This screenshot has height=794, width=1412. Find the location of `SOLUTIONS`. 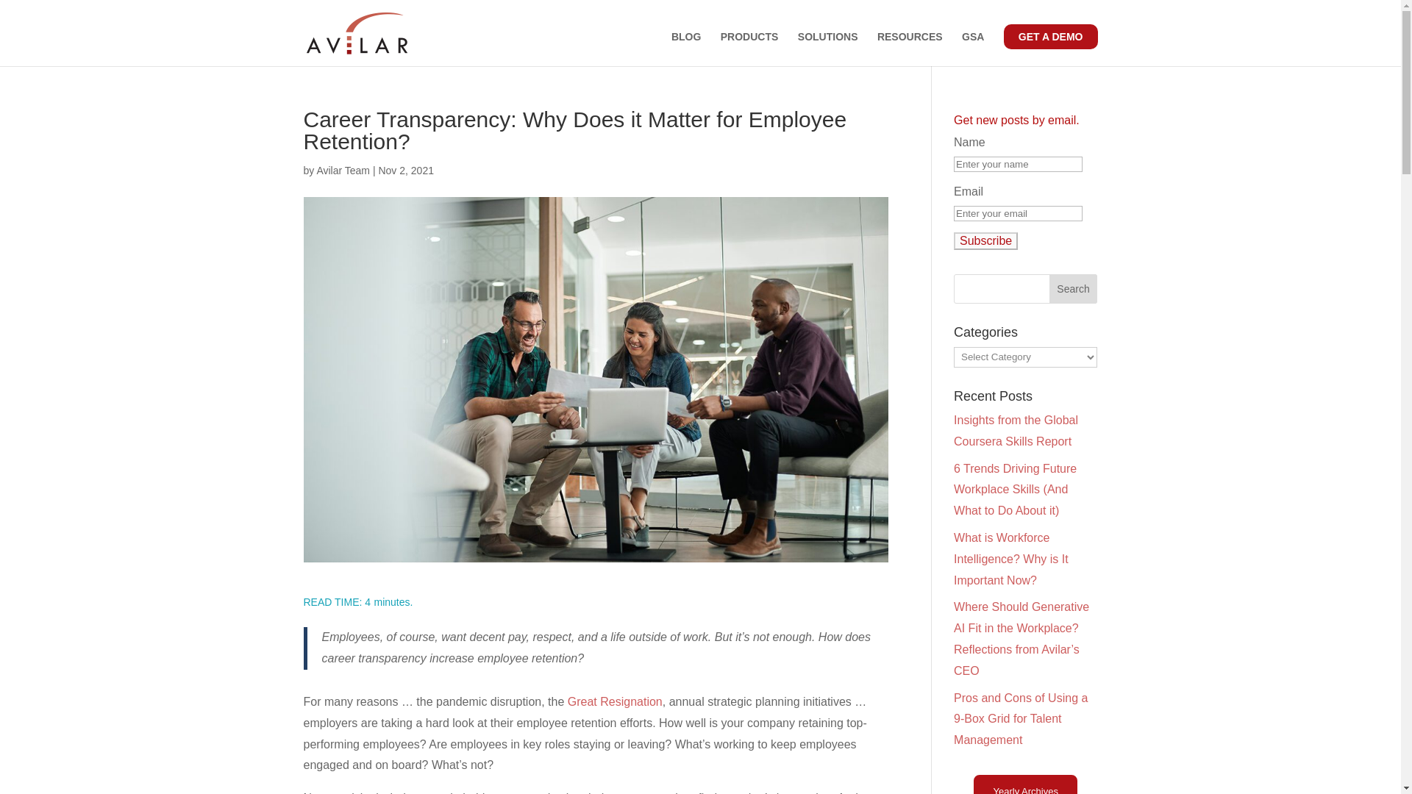

SOLUTIONS is located at coordinates (828, 49).